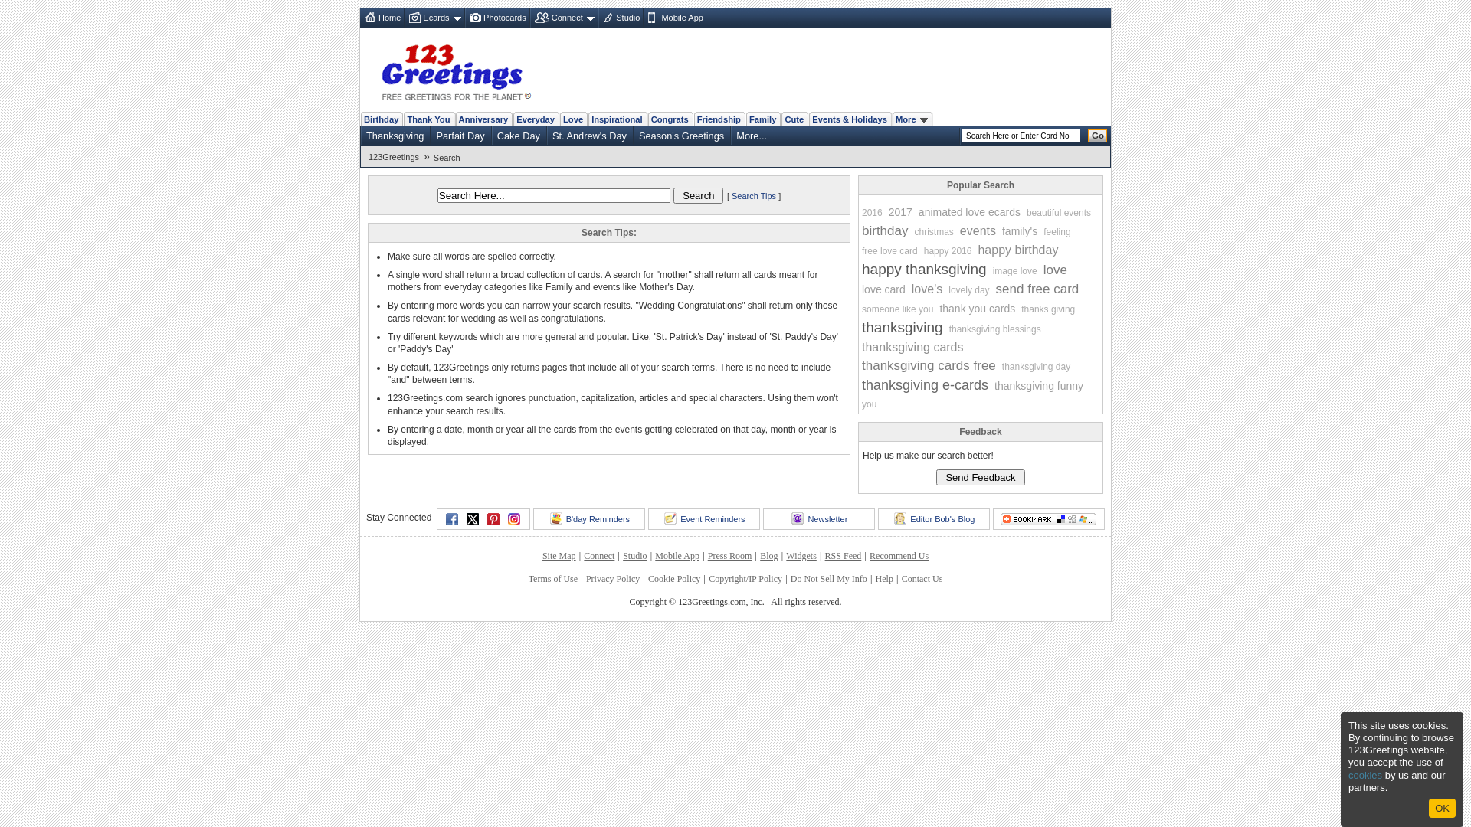 The height and width of the screenshot is (827, 1471). What do you see at coordinates (1059, 213) in the screenshot?
I see `beautiful events` at bounding box center [1059, 213].